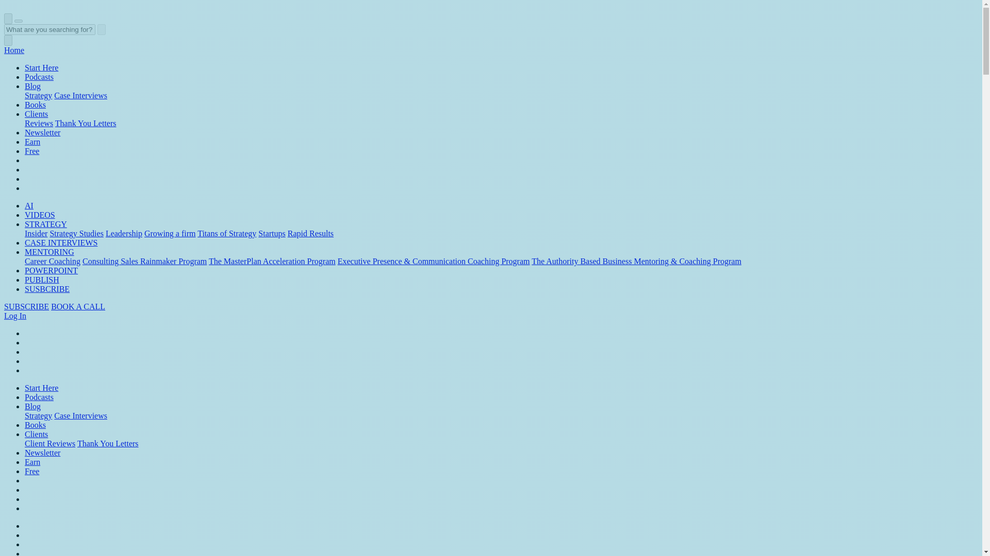 This screenshot has width=990, height=556. I want to click on Podcasts, so click(39, 77).